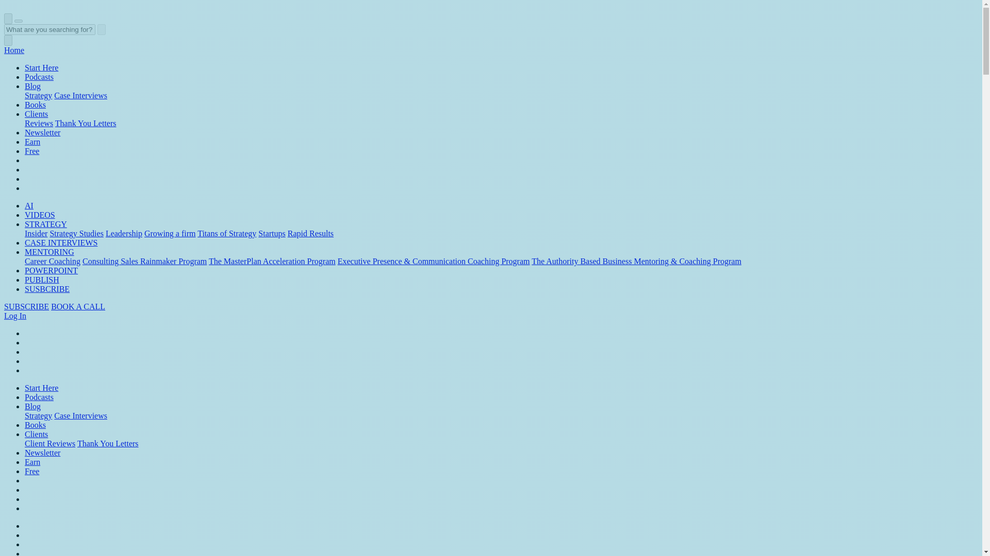 This screenshot has width=990, height=556. I want to click on Podcasts, so click(39, 77).